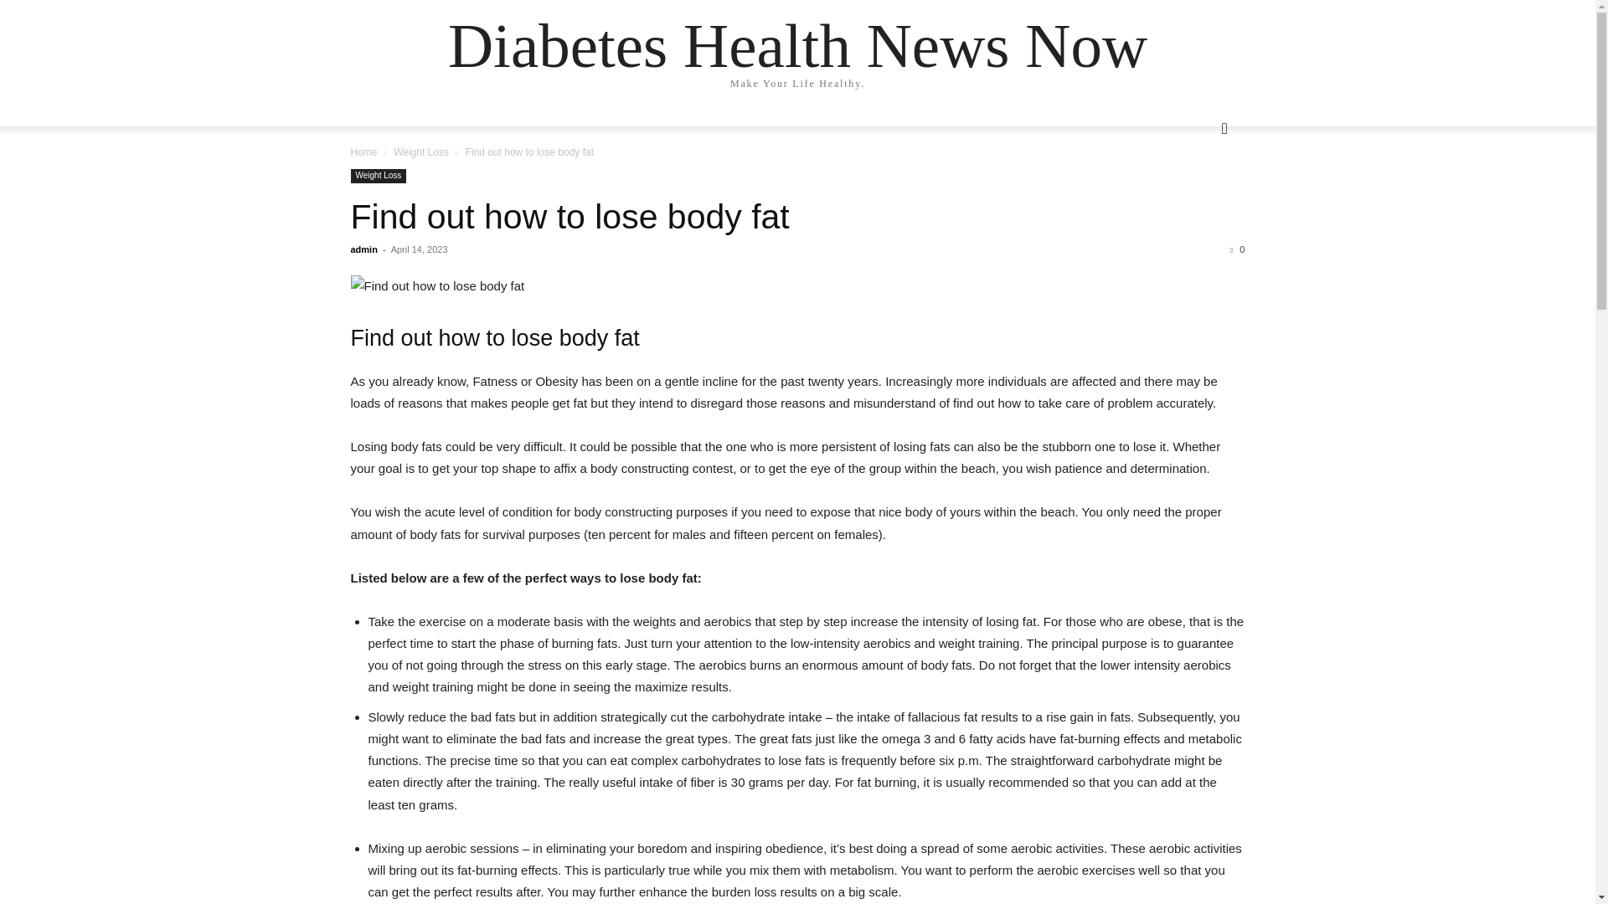 The width and height of the screenshot is (1608, 904). Describe the element at coordinates (797, 45) in the screenshot. I see `Diabetes Health News Now` at that location.